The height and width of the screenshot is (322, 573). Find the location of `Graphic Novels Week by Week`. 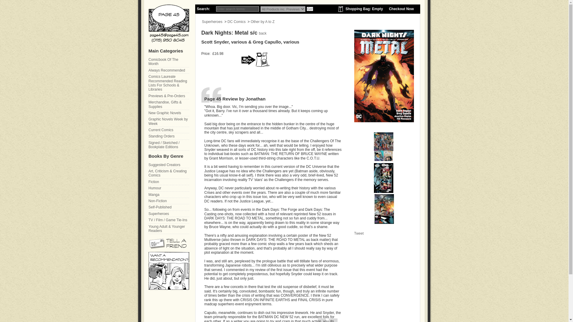

Graphic Novels Week by Week is located at coordinates (169, 121).